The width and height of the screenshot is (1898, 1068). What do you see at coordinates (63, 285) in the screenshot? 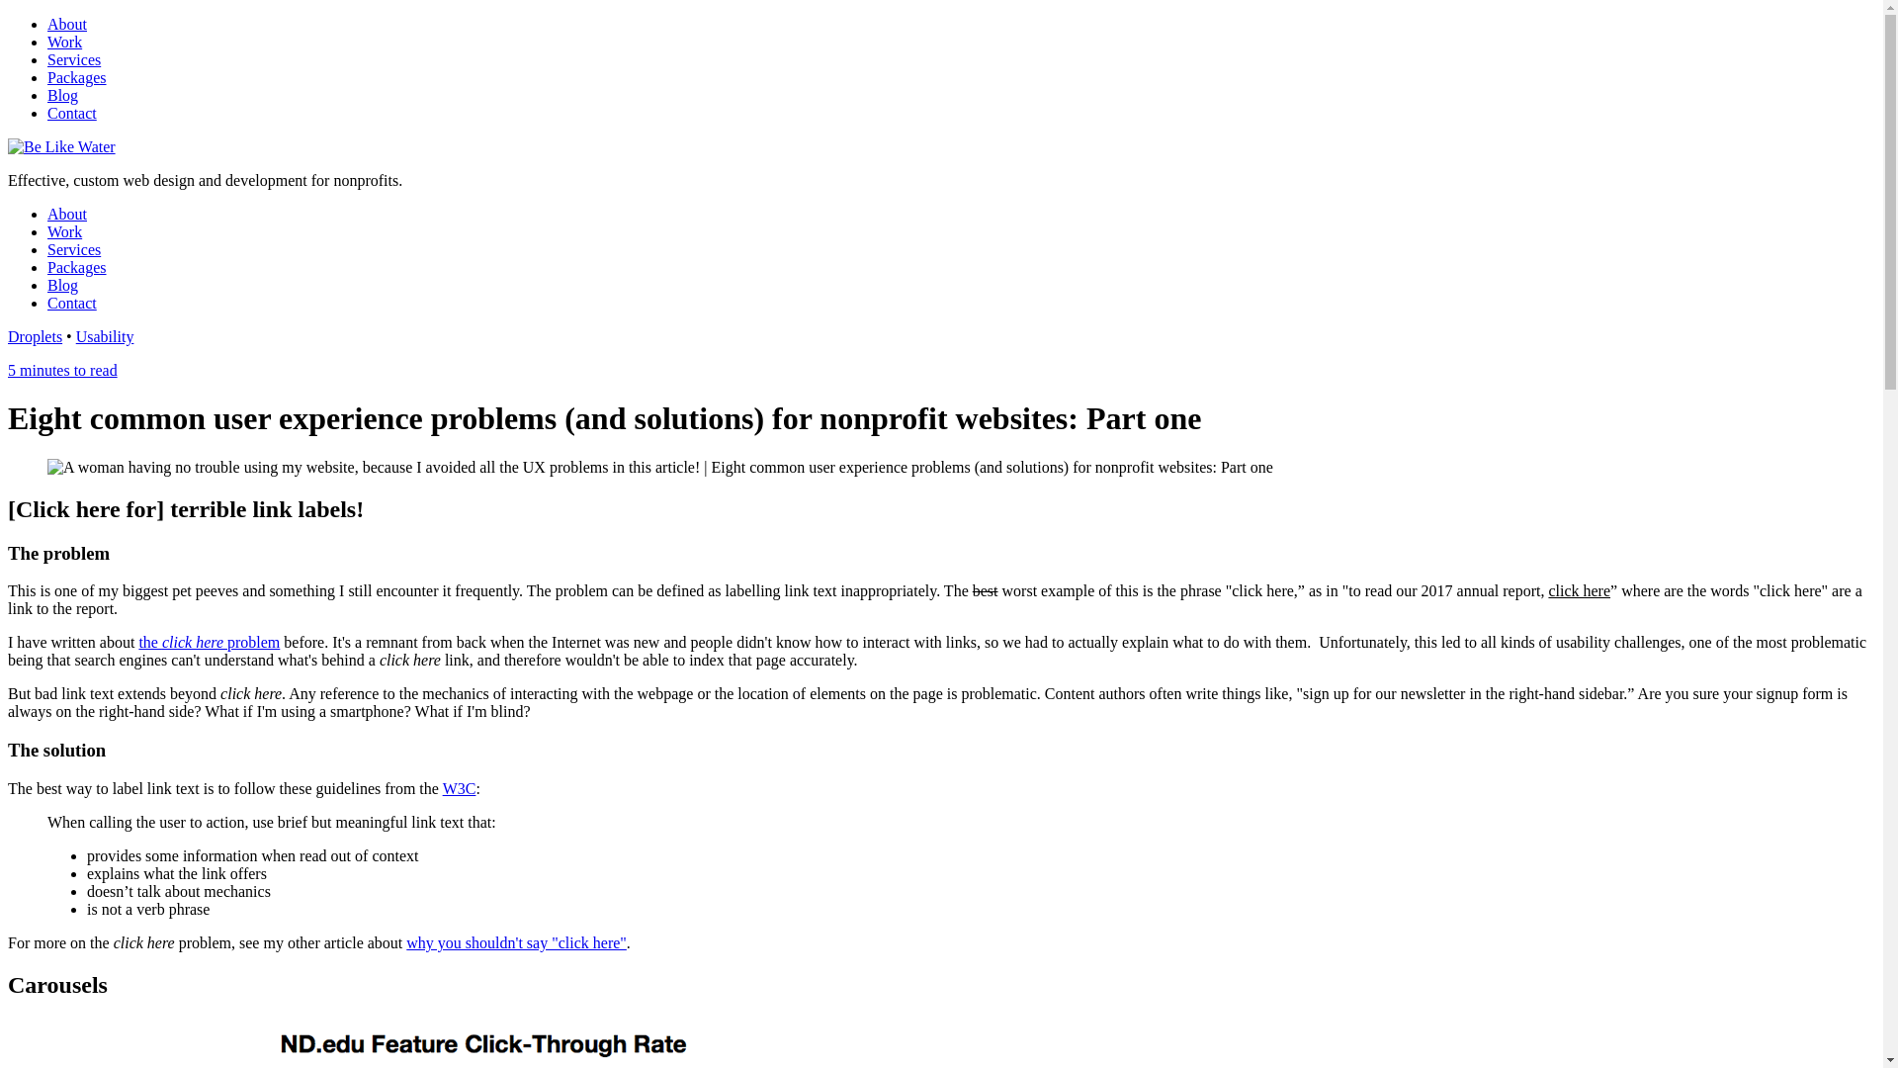
I see `Blog` at bounding box center [63, 285].